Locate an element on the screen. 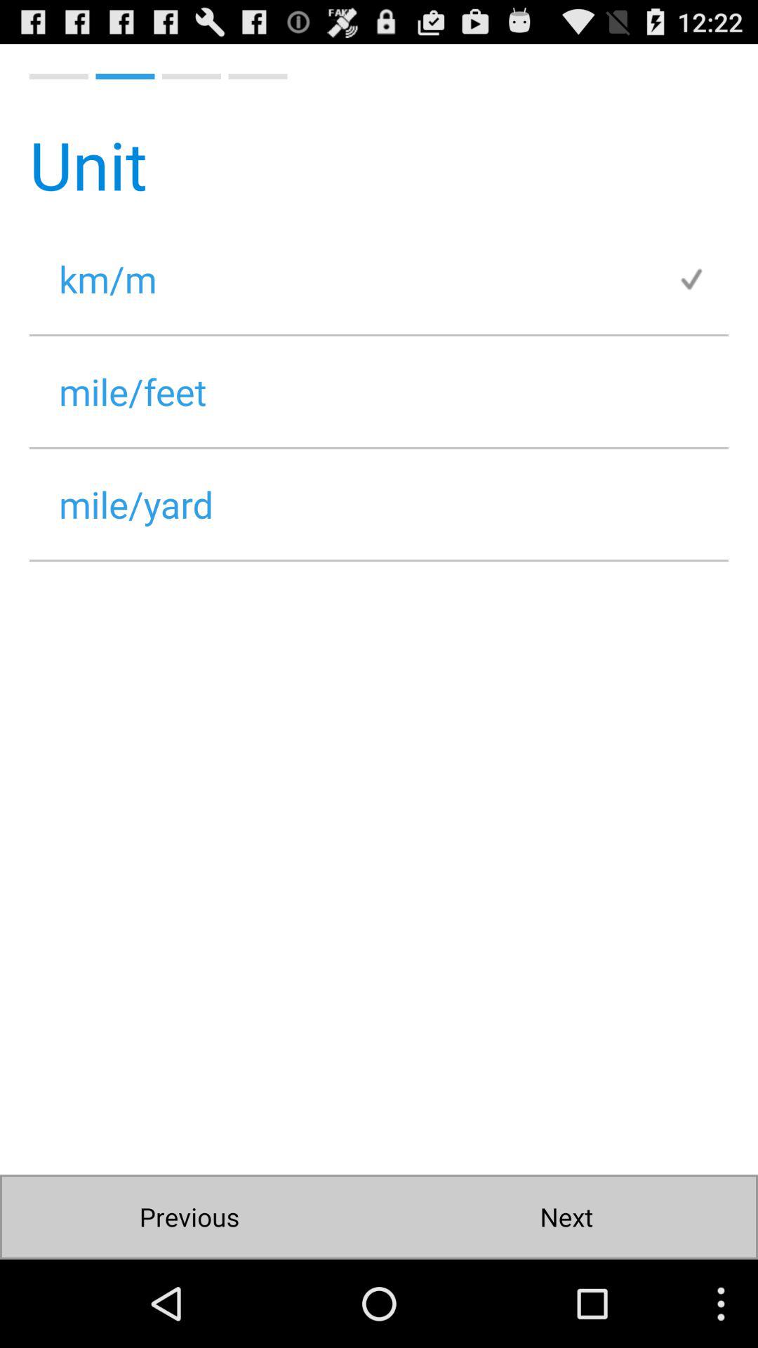 This screenshot has width=758, height=1348. turn on app to the right of the km/m icon is located at coordinates (703, 278).